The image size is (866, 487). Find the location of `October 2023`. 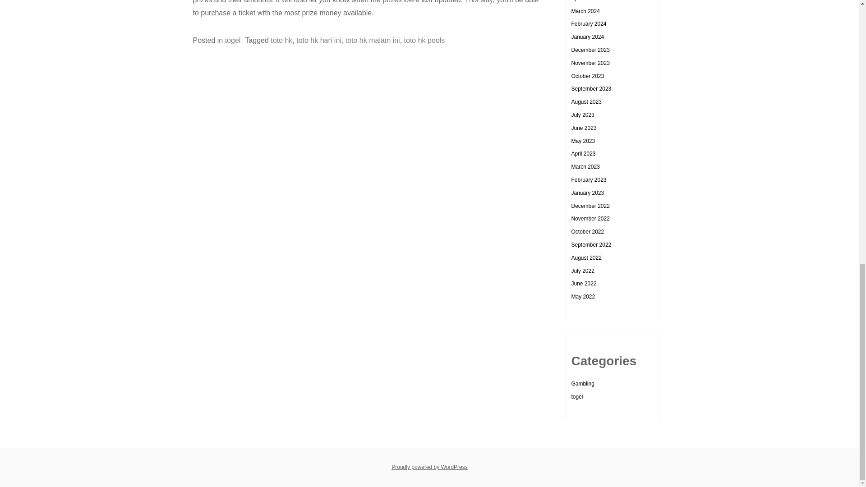

October 2023 is located at coordinates (587, 76).